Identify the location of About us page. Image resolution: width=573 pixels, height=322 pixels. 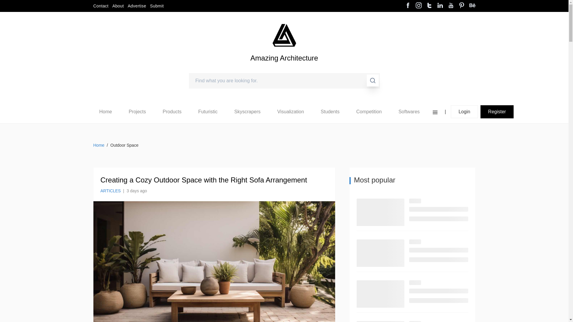
(118, 6).